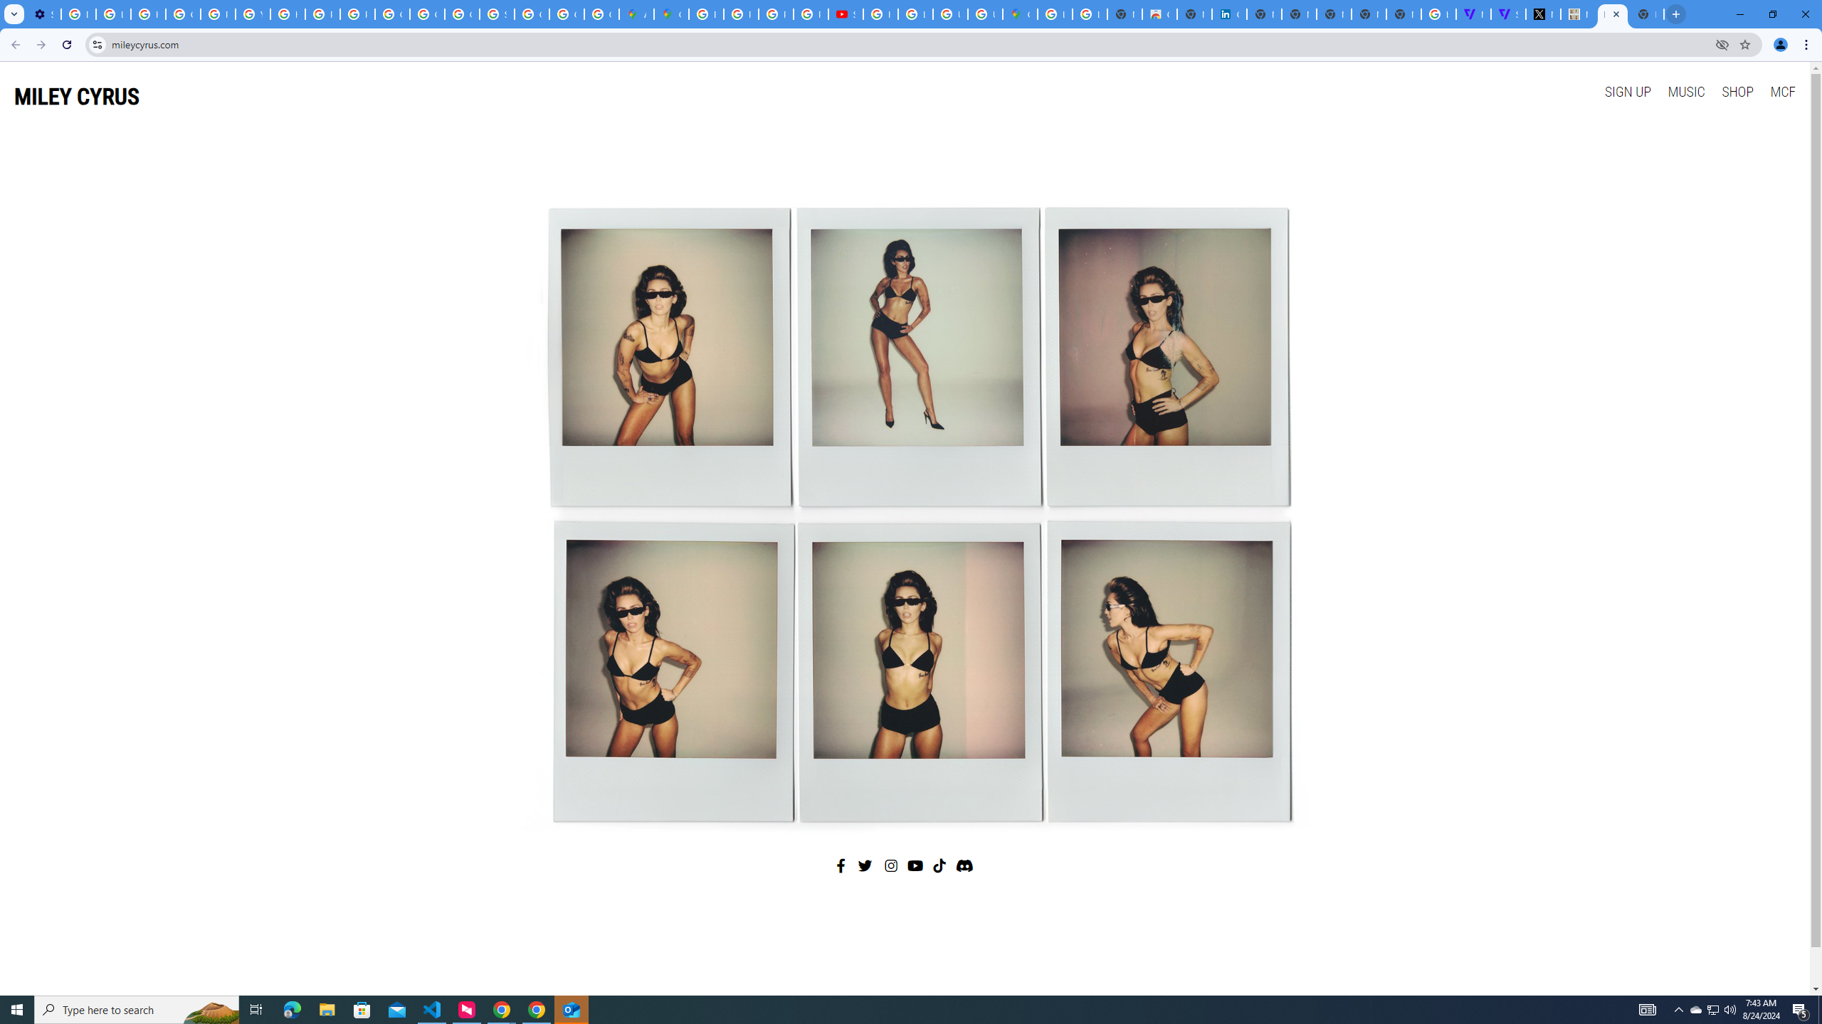 This screenshot has width=1822, height=1024. Describe the element at coordinates (1782, 91) in the screenshot. I see `MCF` at that location.